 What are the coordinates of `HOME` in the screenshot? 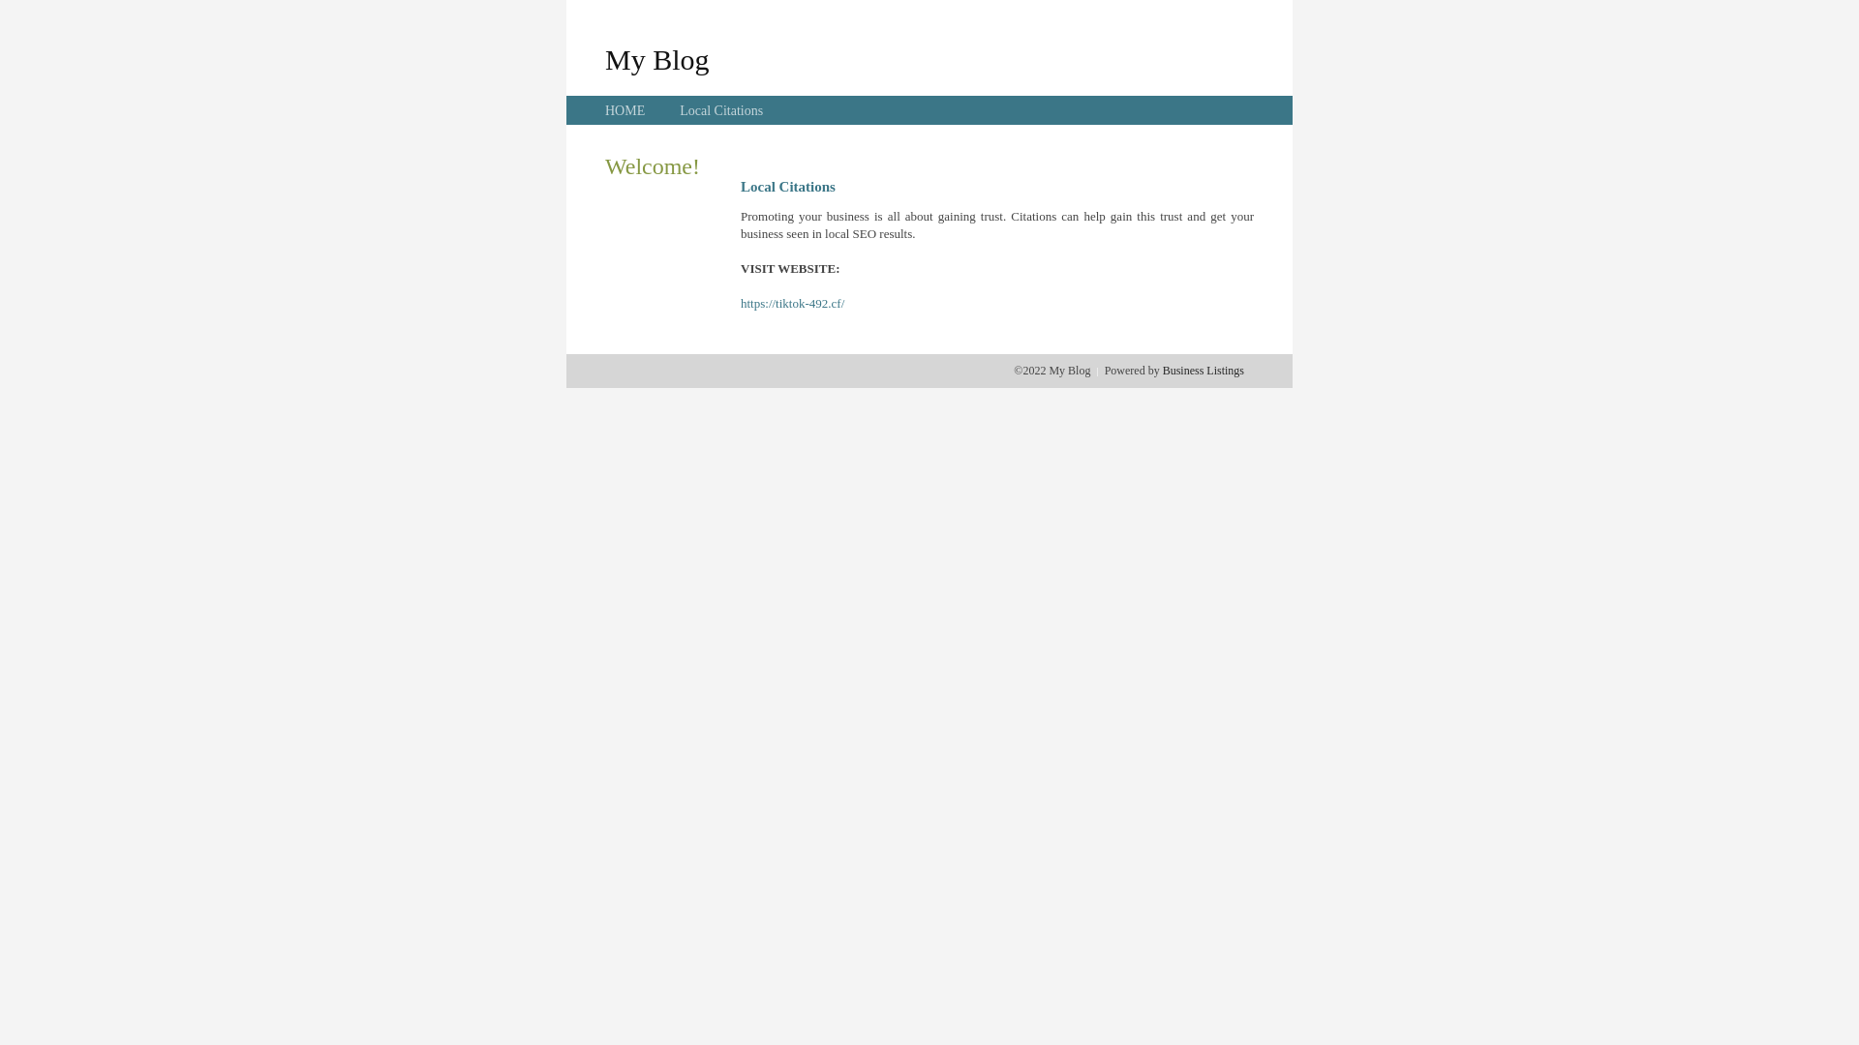 It's located at (625, 110).